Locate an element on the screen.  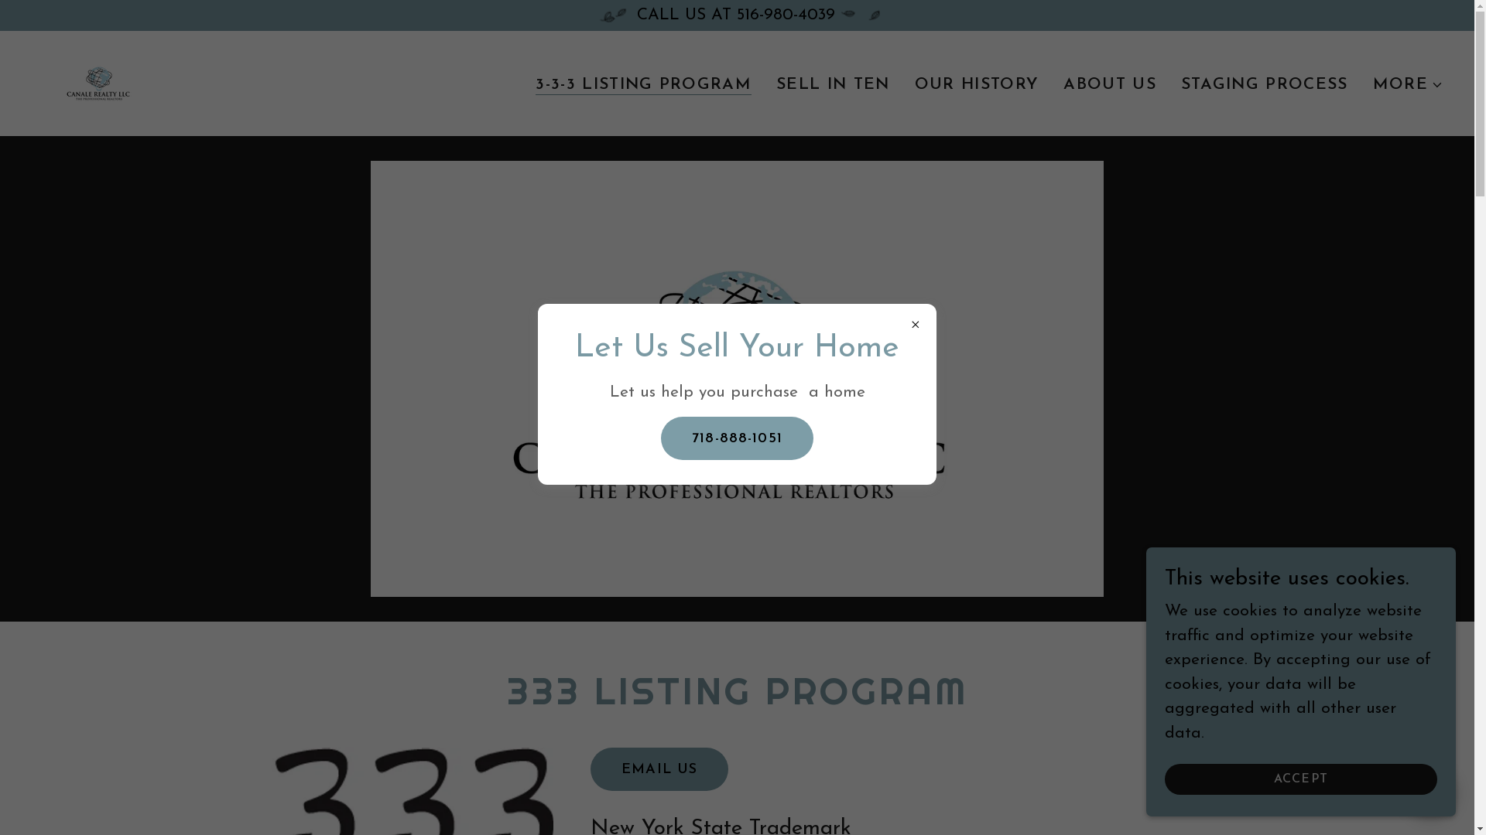
ABOUT US is located at coordinates (1110, 85).